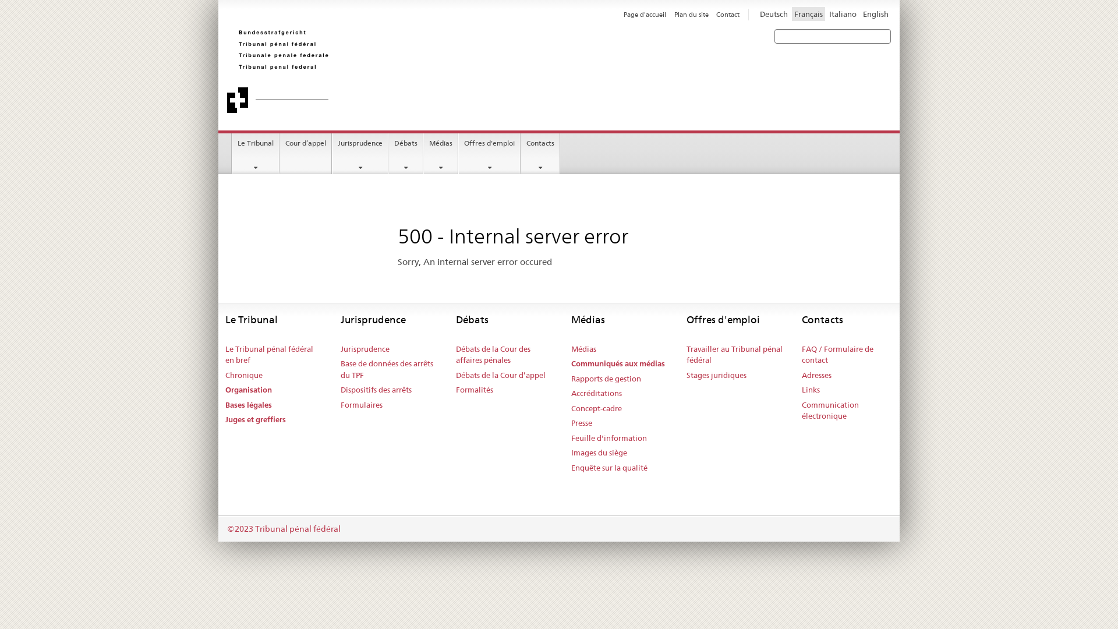 Image resolution: width=1118 pixels, height=629 pixels. I want to click on Contacts, so click(540, 154).